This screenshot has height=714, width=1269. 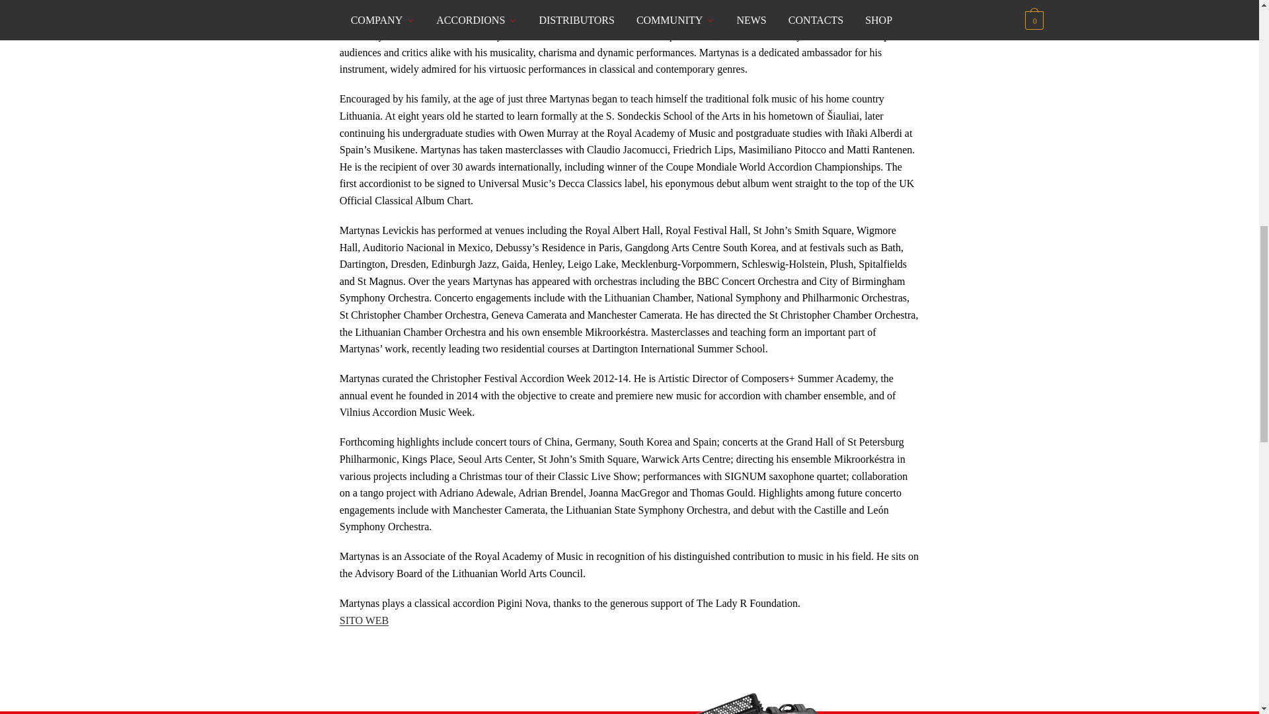 What do you see at coordinates (365, 620) in the screenshot?
I see `SITO WEB` at bounding box center [365, 620].